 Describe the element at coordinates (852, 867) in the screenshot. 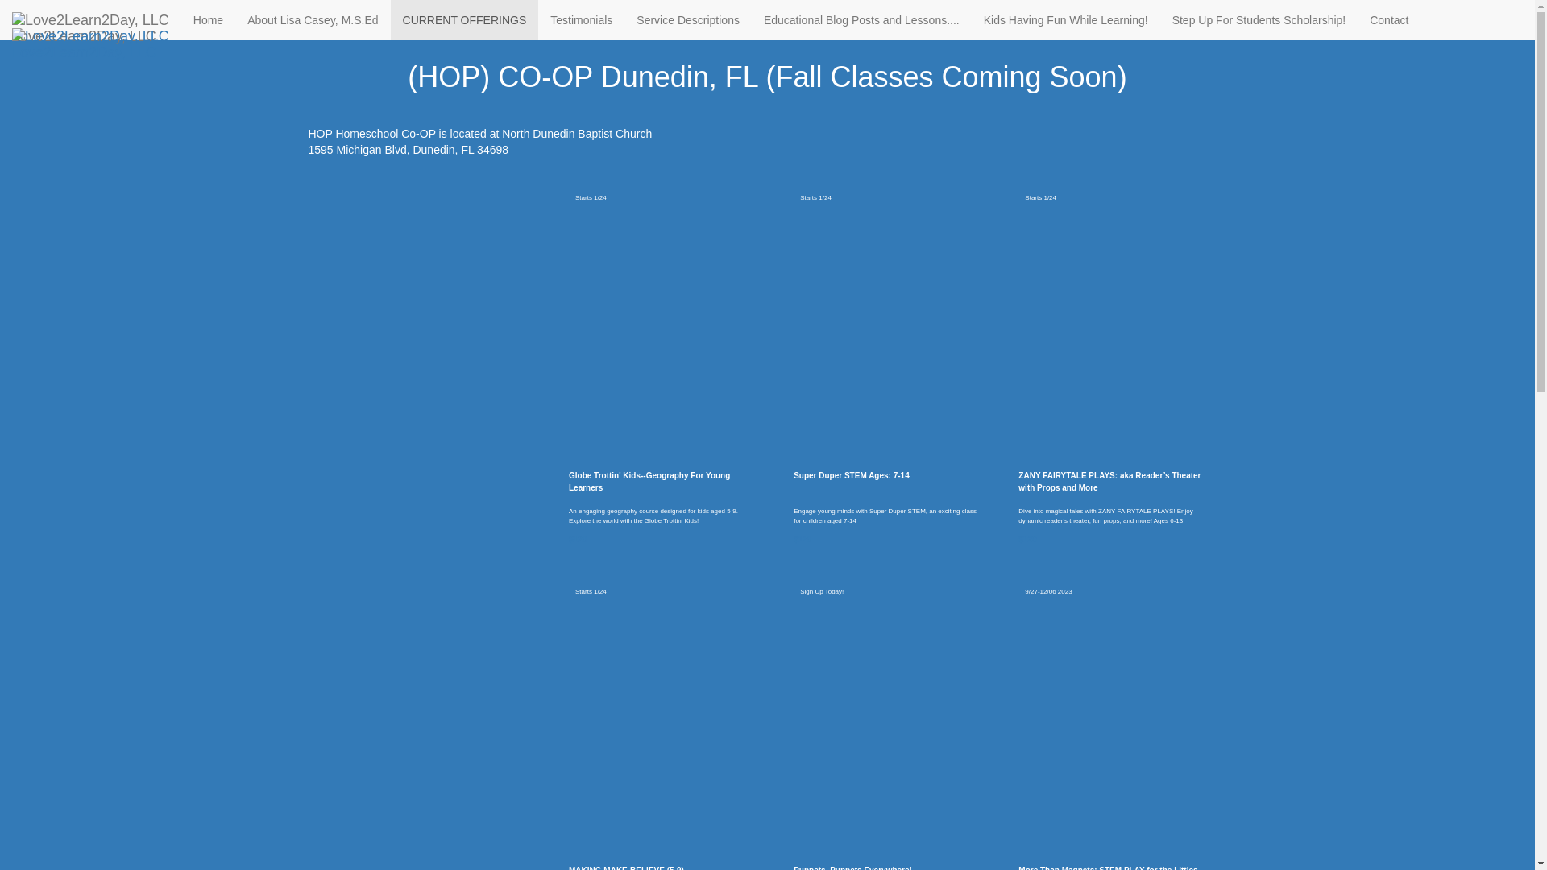

I see `Puppets, Puppets Everywhere!` at that location.